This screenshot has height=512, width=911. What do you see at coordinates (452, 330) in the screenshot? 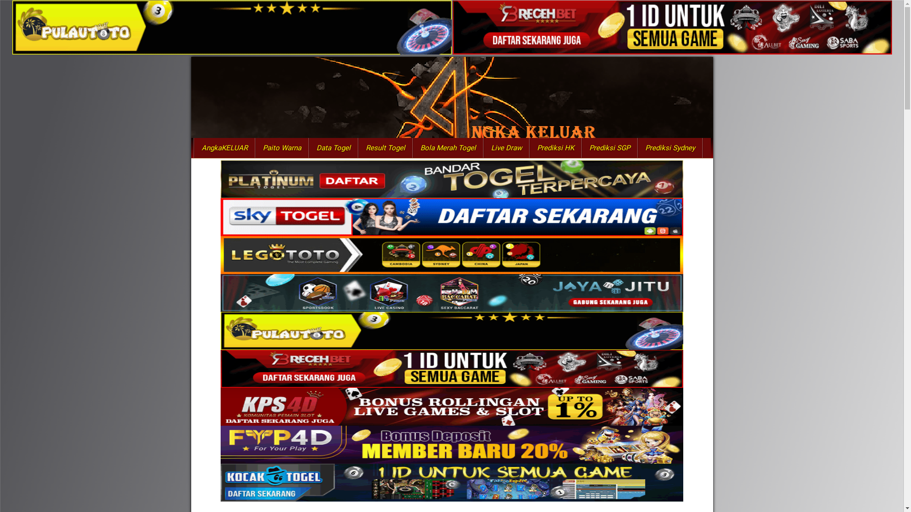
I see `Daftar Pulautoto` at bounding box center [452, 330].